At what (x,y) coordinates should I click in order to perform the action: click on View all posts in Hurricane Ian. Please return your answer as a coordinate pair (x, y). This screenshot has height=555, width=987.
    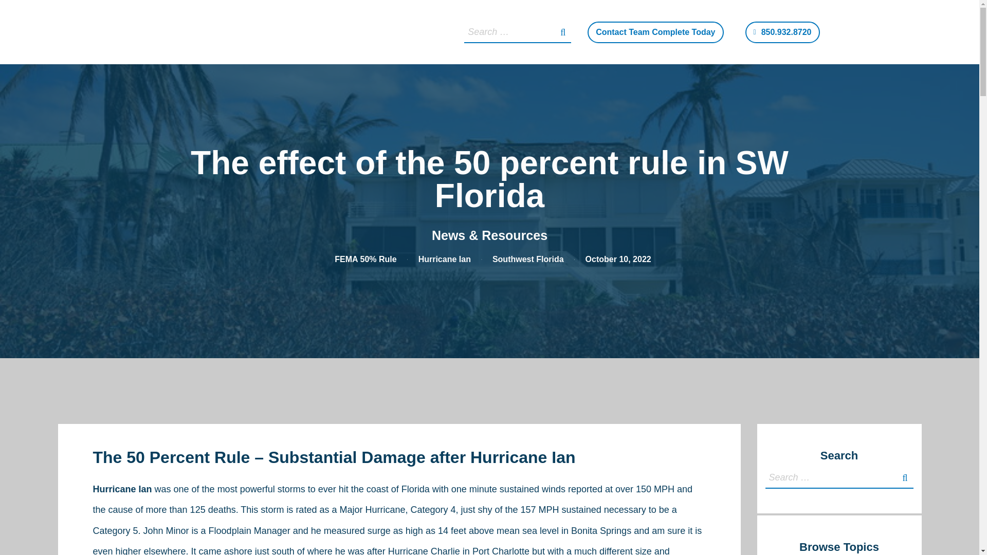
    Looking at the image, I should click on (444, 259).